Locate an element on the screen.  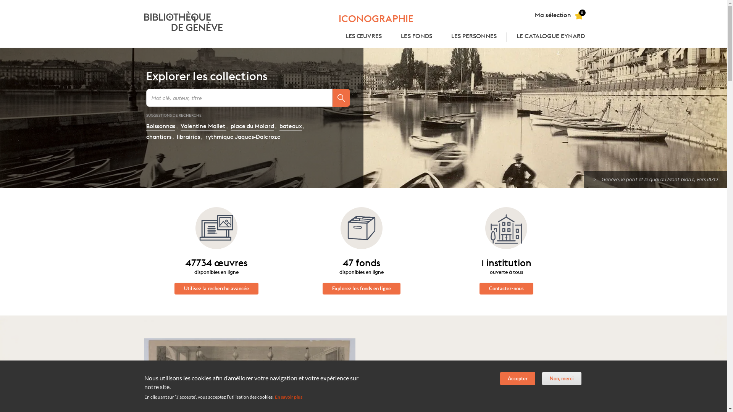
place du Molard is located at coordinates (252, 127).